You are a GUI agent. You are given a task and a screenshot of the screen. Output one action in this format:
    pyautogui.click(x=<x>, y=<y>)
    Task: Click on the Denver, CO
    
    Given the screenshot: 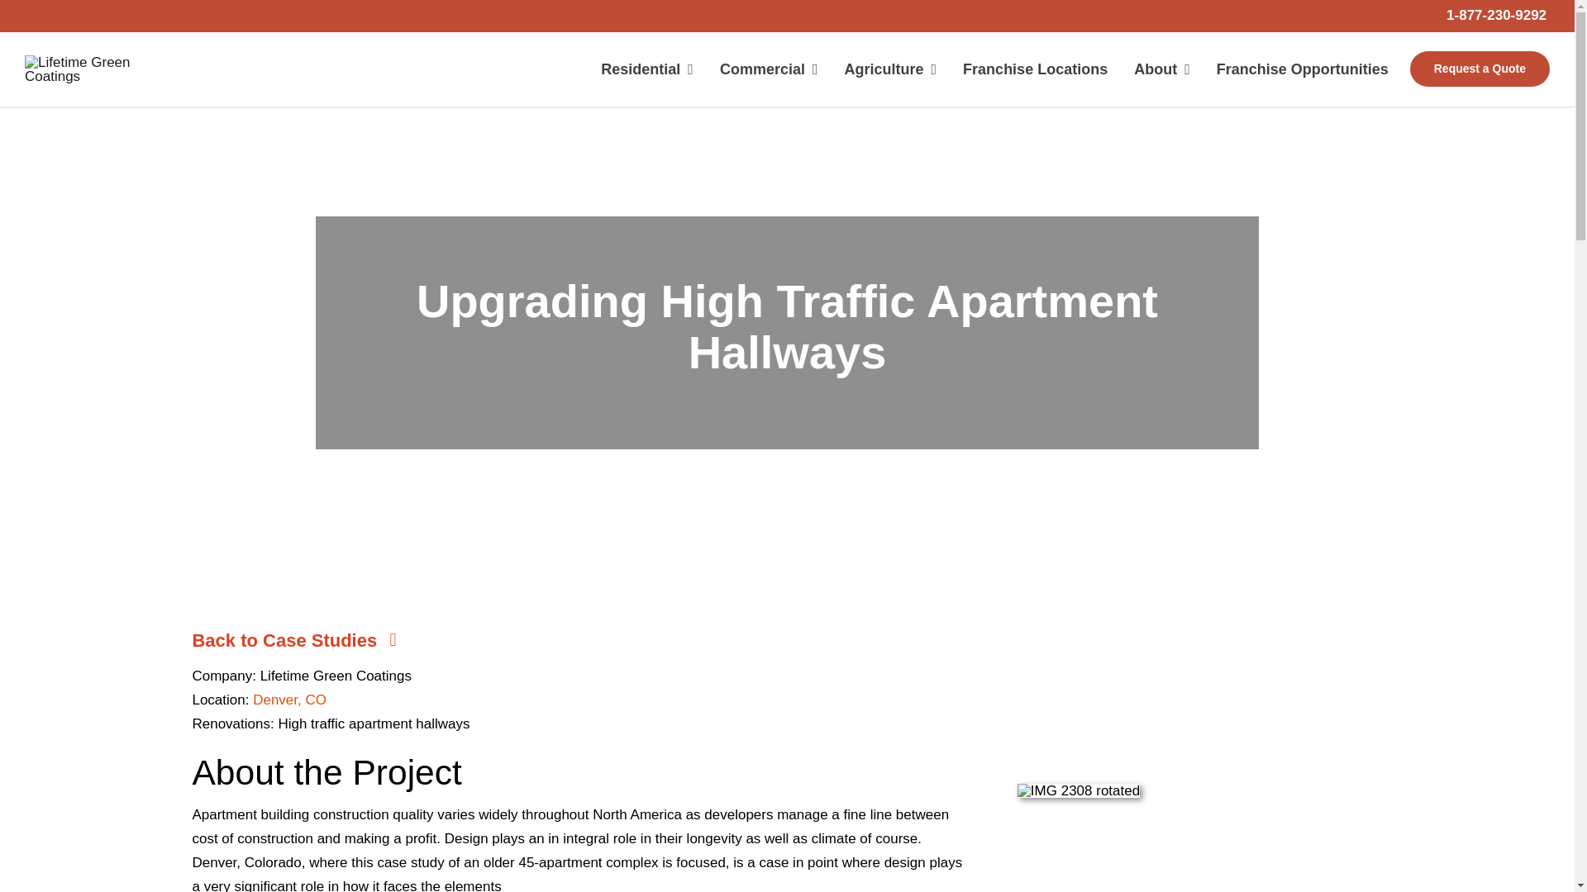 What is the action you would take?
    pyautogui.click(x=289, y=700)
    